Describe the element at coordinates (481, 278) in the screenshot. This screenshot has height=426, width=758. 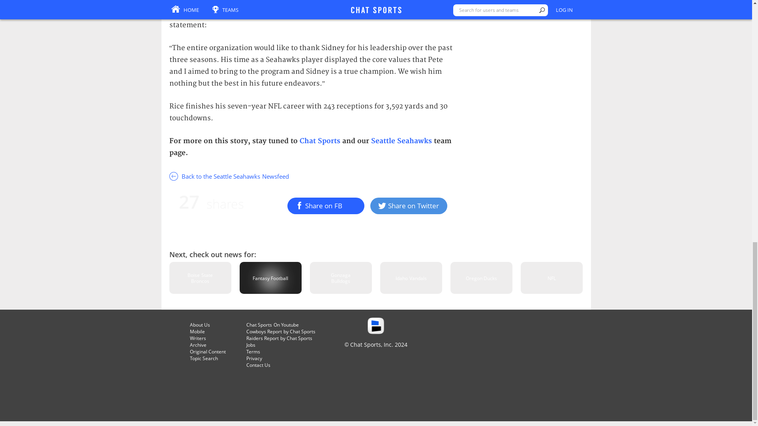
I see `Oregon Ducks` at that location.